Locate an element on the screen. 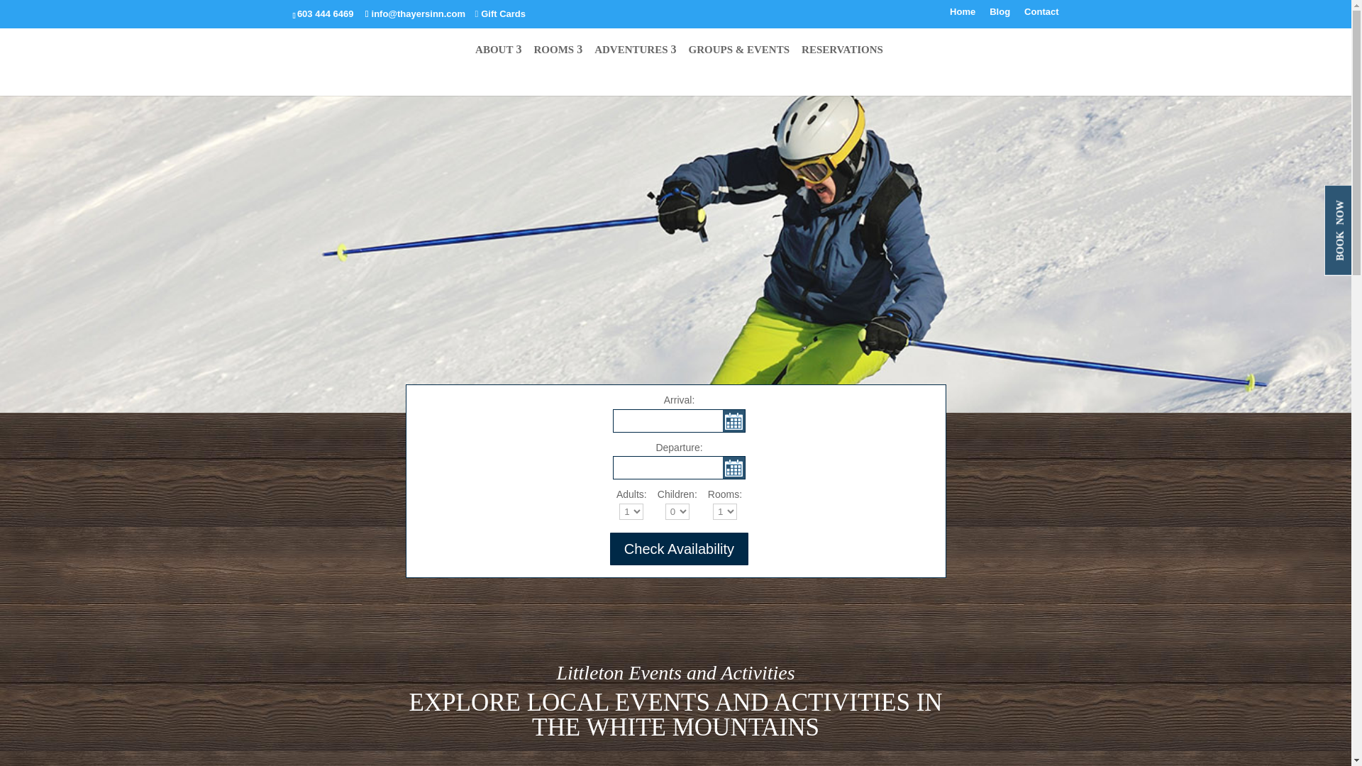 The height and width of the screenshot is (766, 1362). 603 444 6469 is located at coordinates (325, 13).